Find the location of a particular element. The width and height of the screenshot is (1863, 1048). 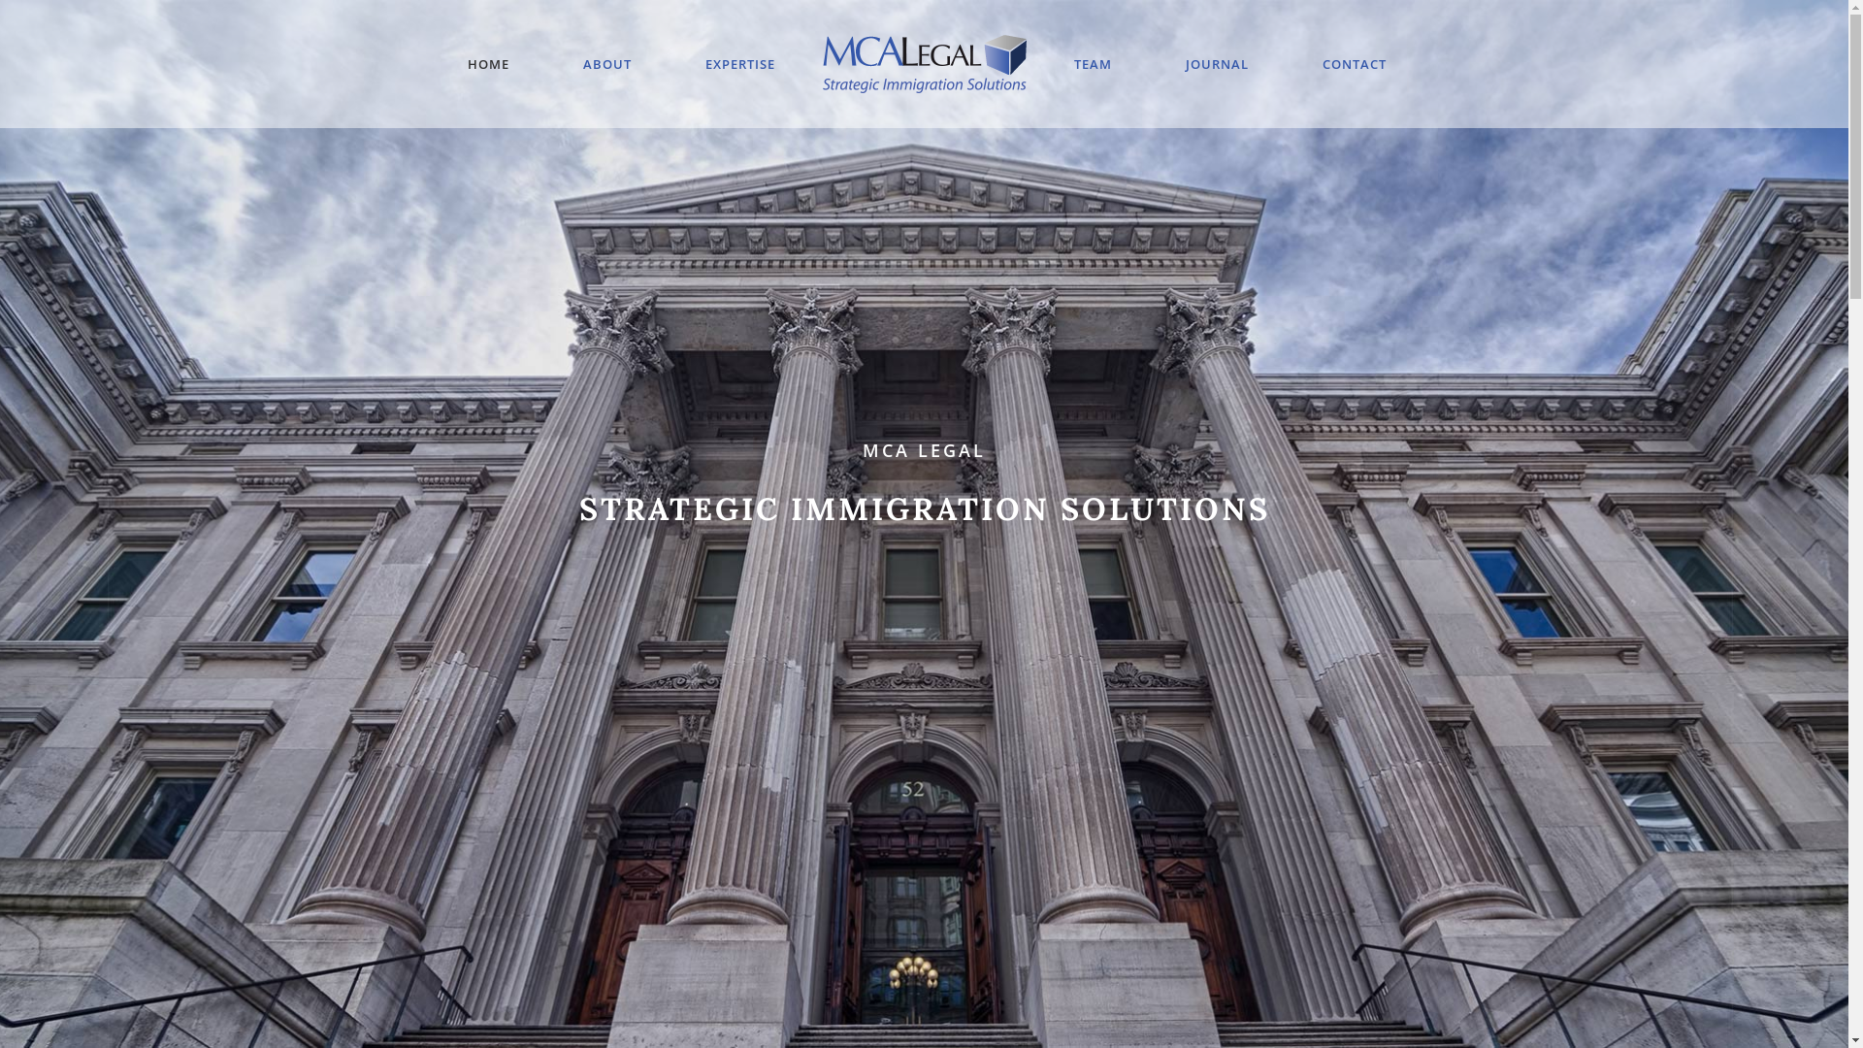

JOURNAL is located at coordinates (1217, 64).